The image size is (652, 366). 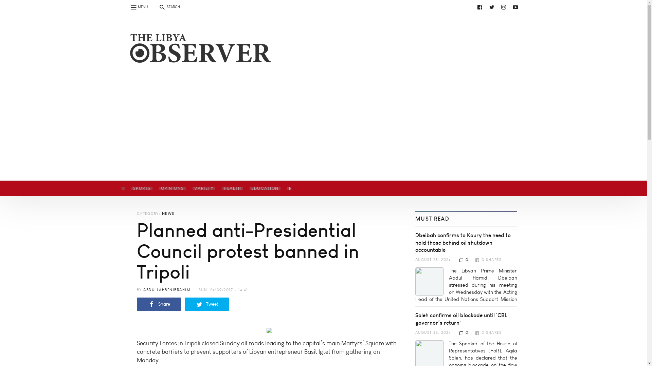 I want to click on youtube, so click(x=515, y=7).